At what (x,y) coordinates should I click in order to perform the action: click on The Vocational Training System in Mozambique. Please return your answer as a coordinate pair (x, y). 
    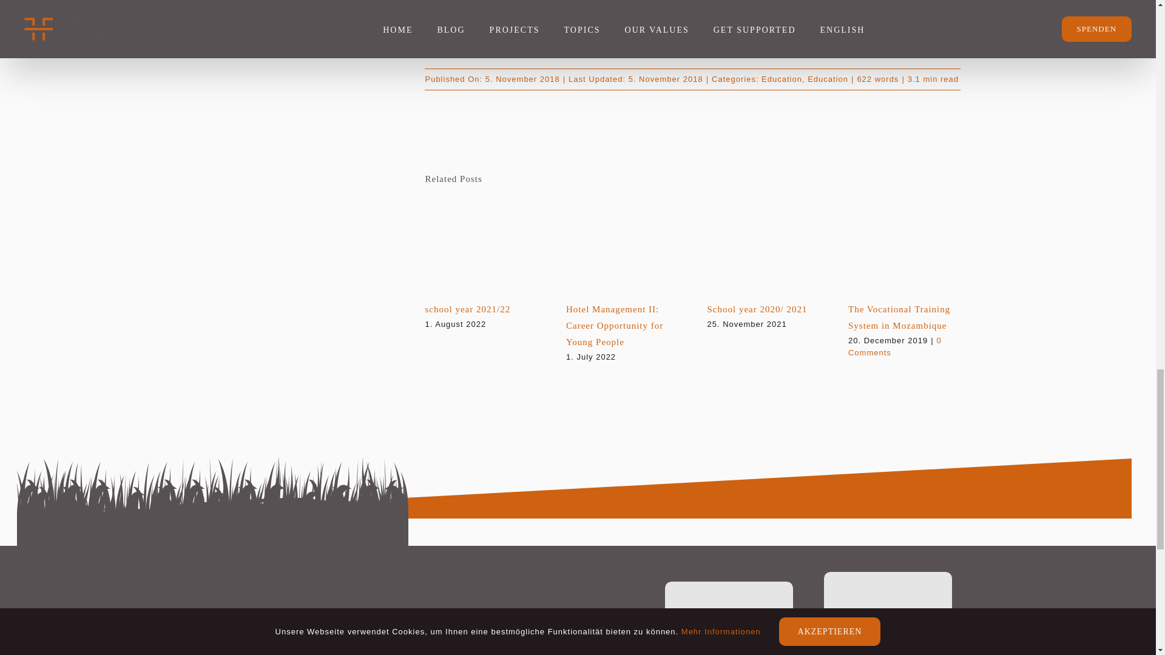
    Looking at the image, I should click on (899, 318).